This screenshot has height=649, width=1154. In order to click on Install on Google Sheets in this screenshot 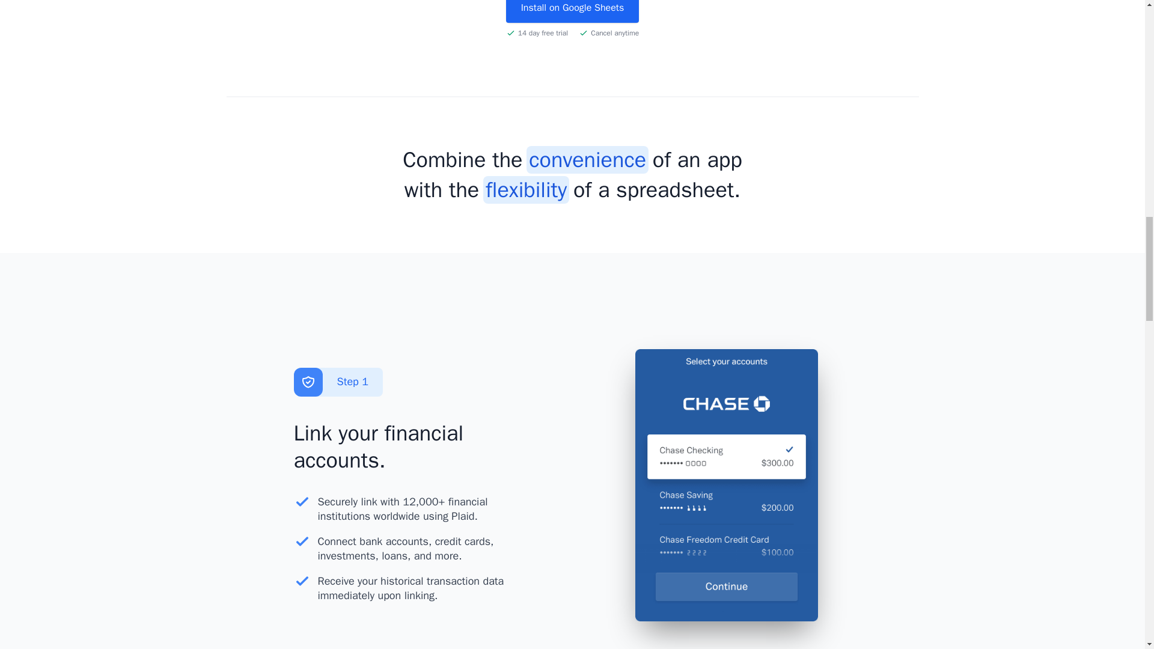, I will do `click(572, 11)`.